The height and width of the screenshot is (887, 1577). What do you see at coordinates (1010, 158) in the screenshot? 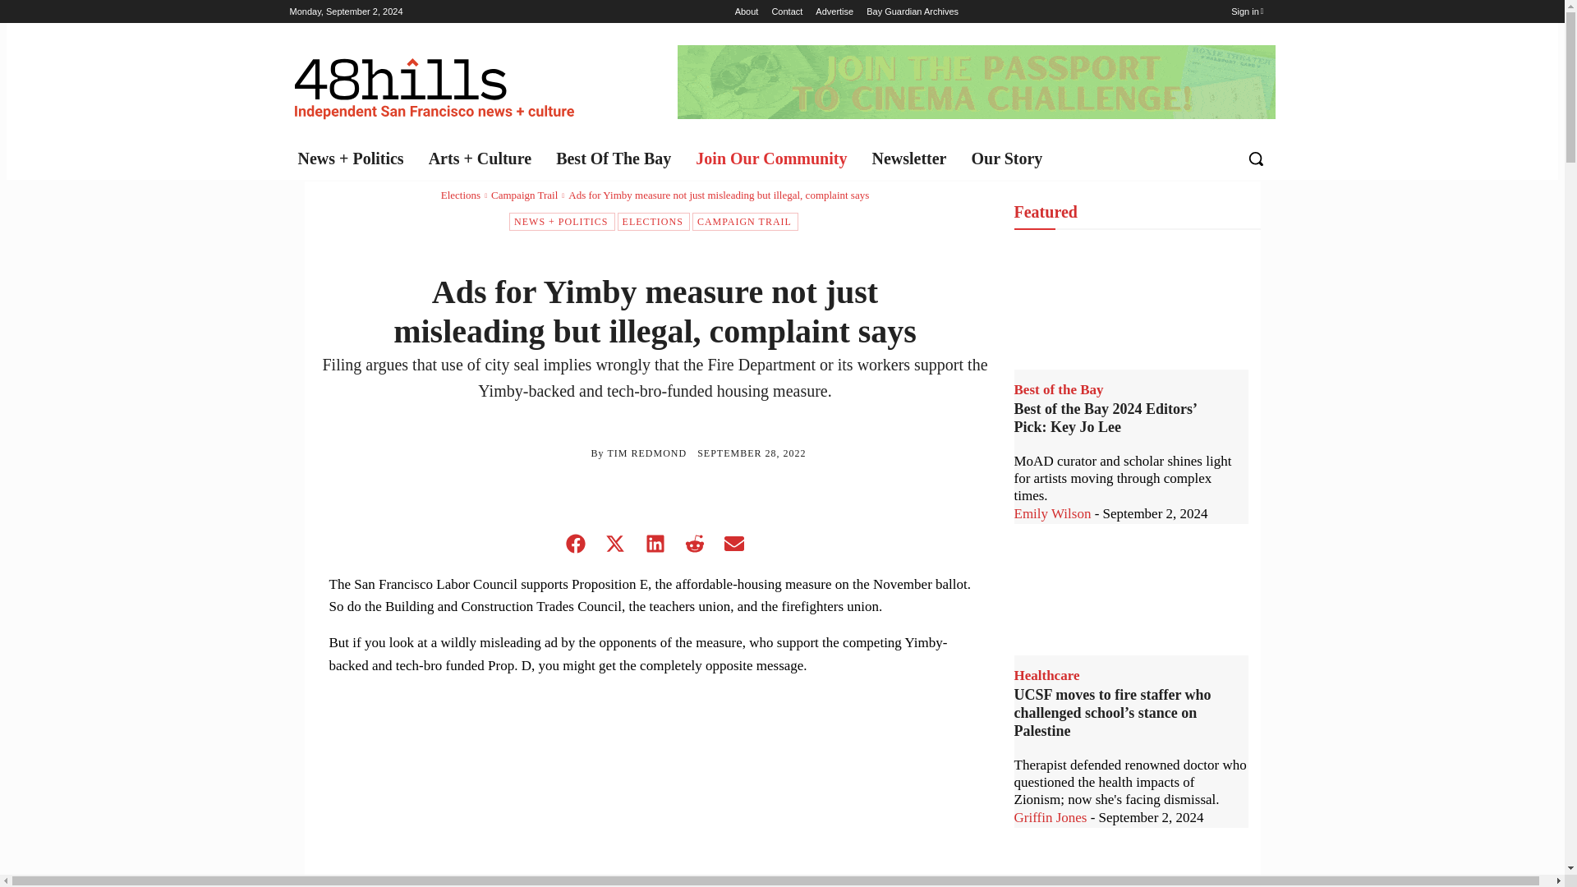
I see `Our Story` at bounding box center [1010, 158].